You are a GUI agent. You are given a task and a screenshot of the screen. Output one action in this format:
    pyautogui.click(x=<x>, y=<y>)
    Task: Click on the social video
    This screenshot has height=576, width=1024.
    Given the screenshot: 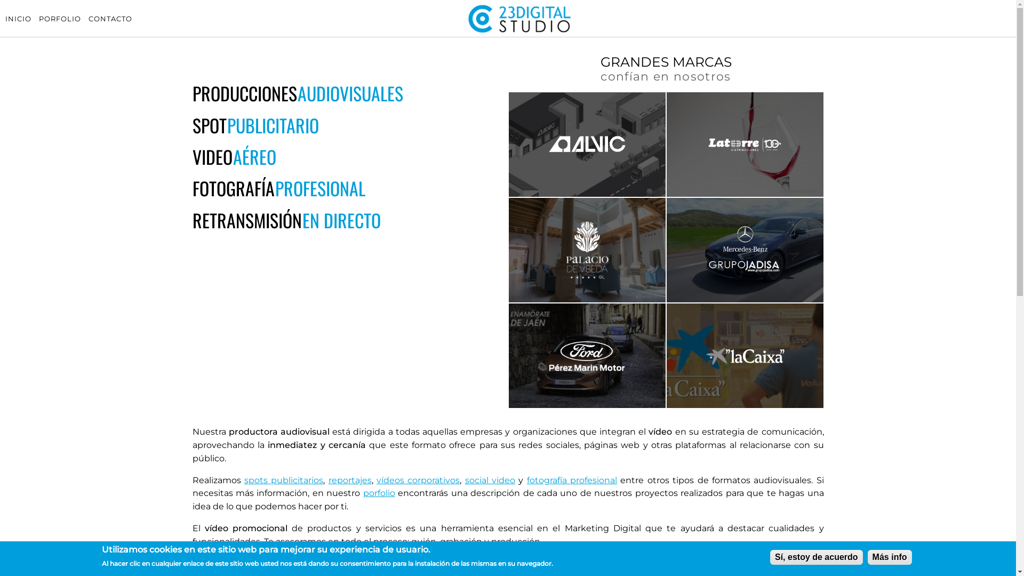 What is the action you would take?
    pyautogui.click(x=490, y=480)
    